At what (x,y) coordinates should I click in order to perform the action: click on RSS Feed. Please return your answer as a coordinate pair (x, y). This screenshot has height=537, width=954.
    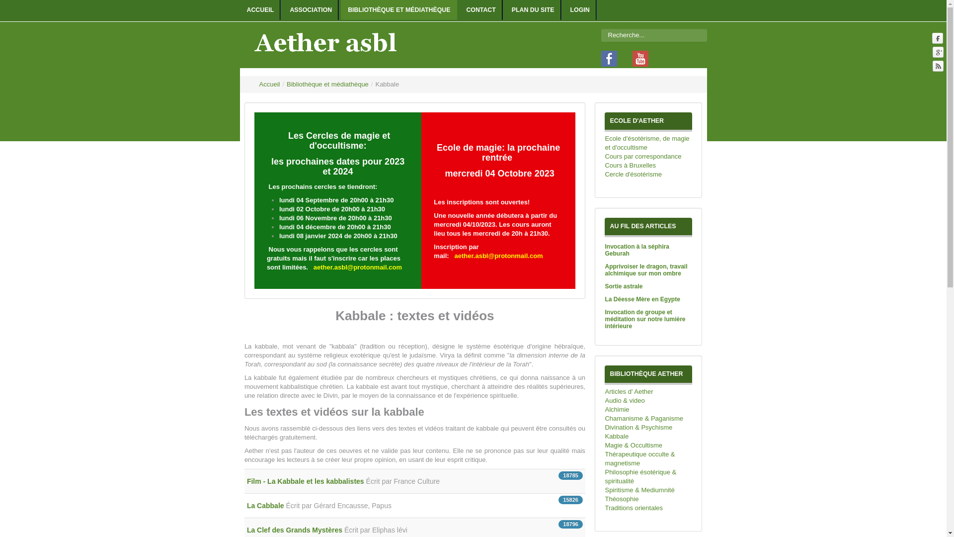
    Looking at the image, I should click on (938, 66).